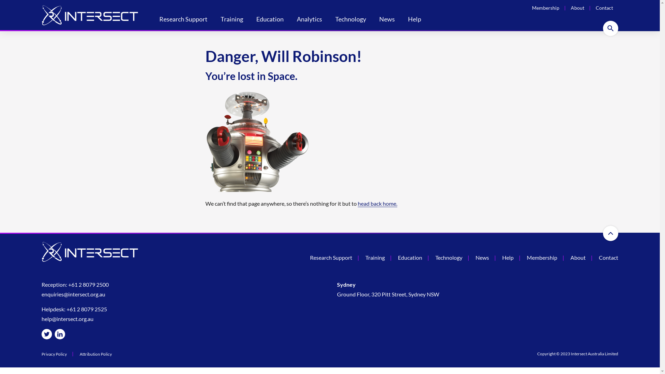 The image size is (665, 374). I want to click on +61 2 8079 2500, so click(89, 285).